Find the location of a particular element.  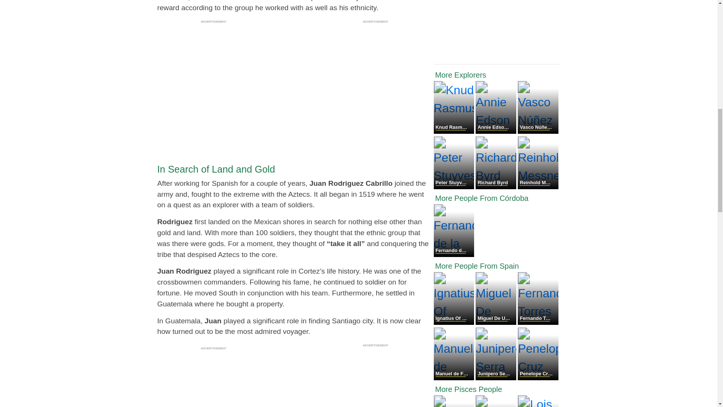

Manuel de Falla is located at coordinates (455, 378).